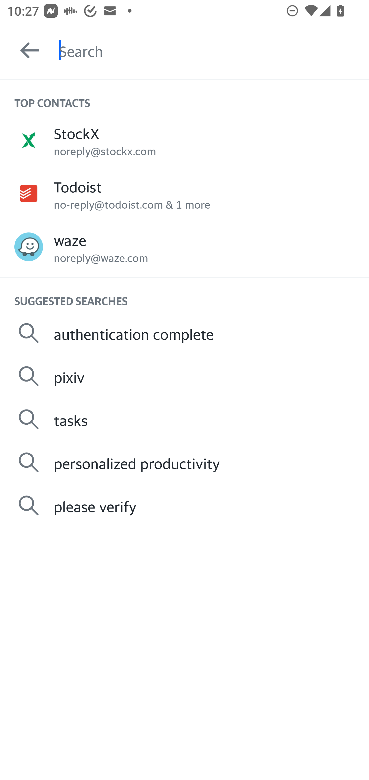  I want to click on Search, so click(214, 50).